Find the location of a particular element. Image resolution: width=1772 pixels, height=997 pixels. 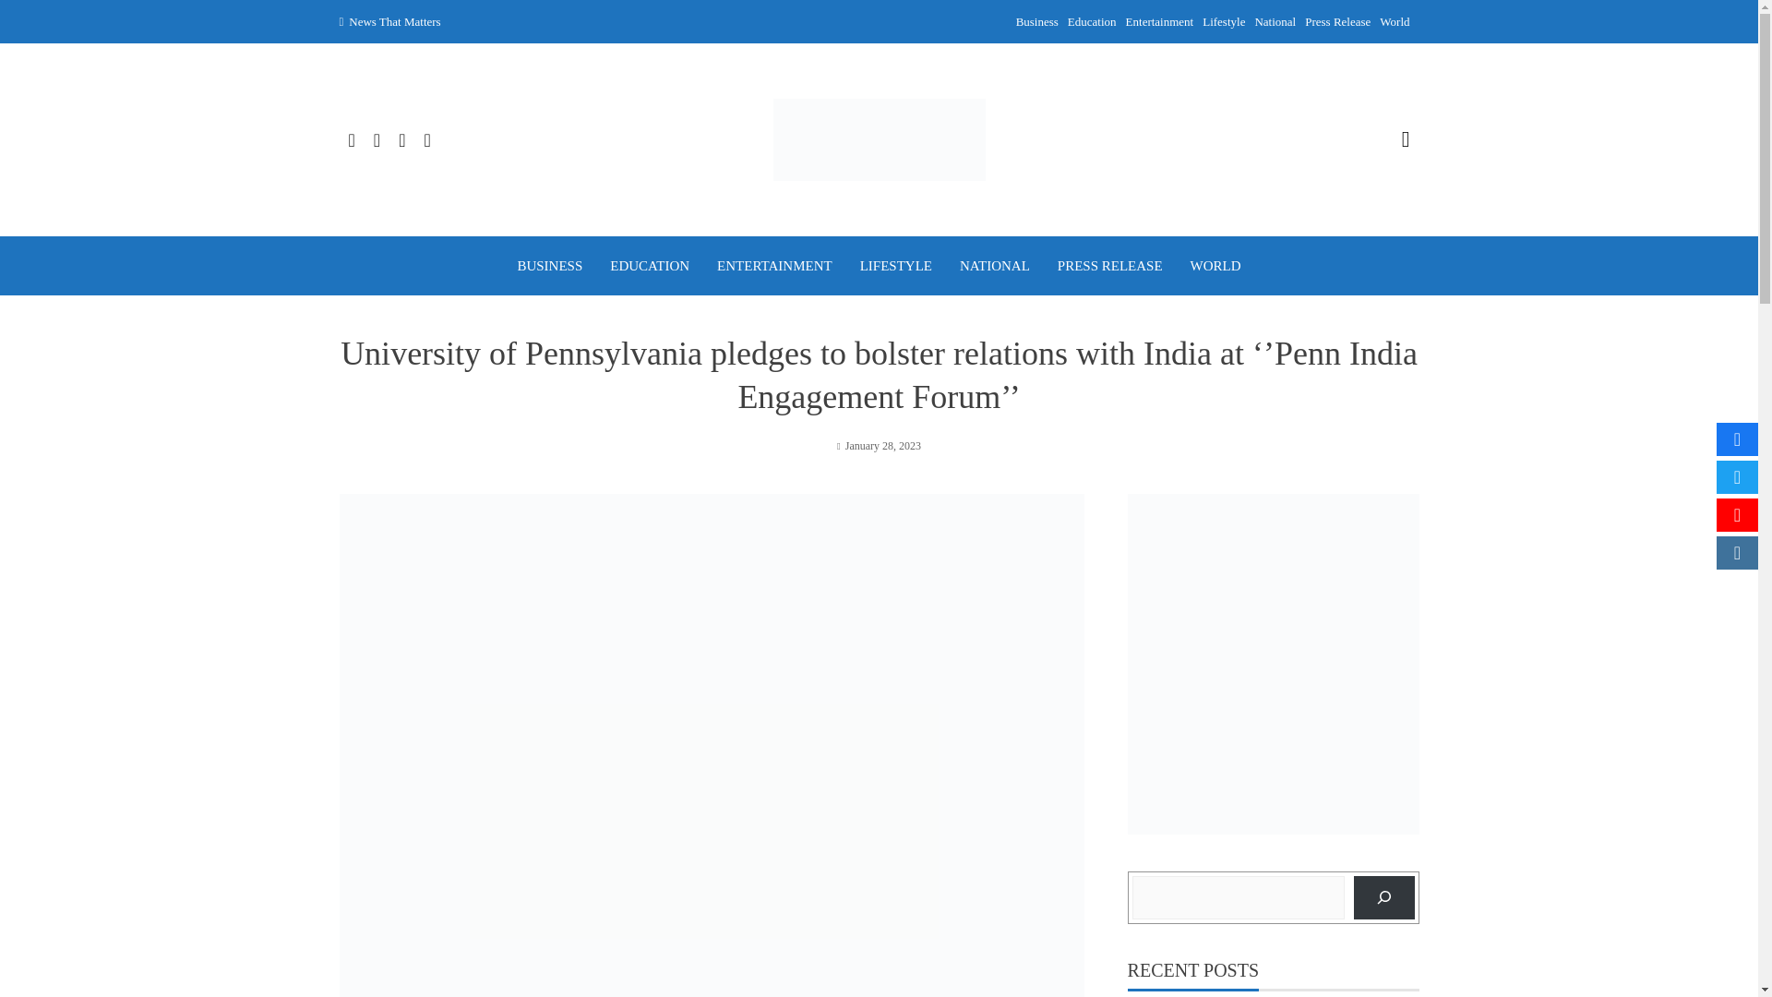

National is located at coordinates (1275, 22).